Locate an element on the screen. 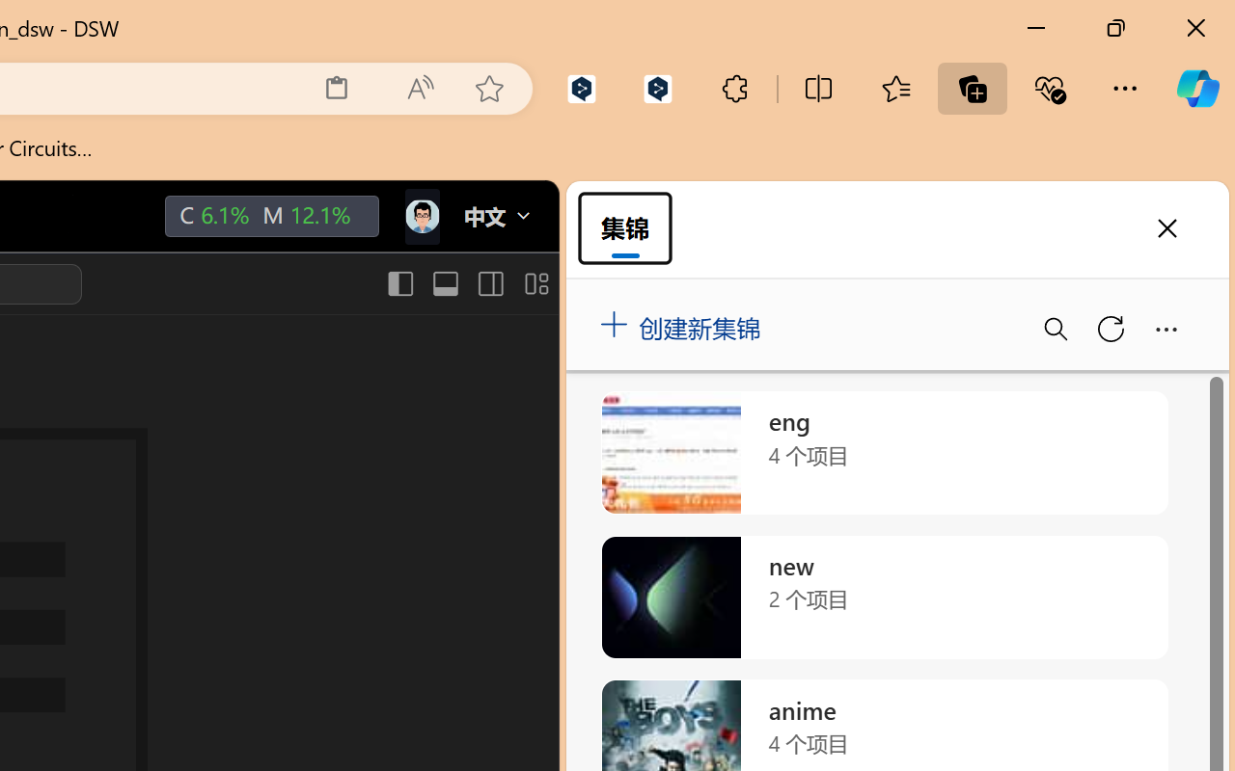 The image size is (1235, 771). icon is located at coordinates (421, 216).